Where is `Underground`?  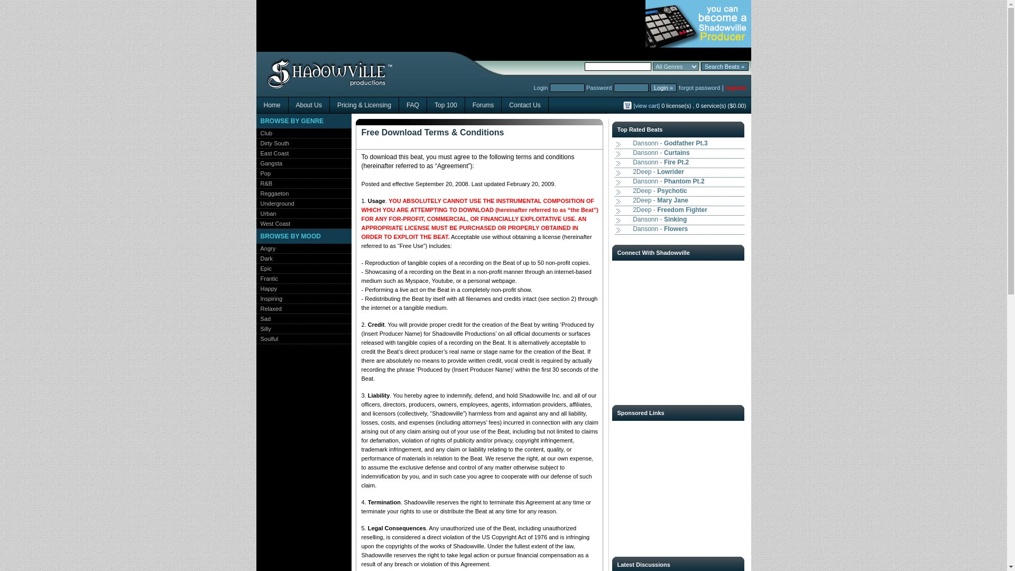
Underground is located at coordinates (275, 203).